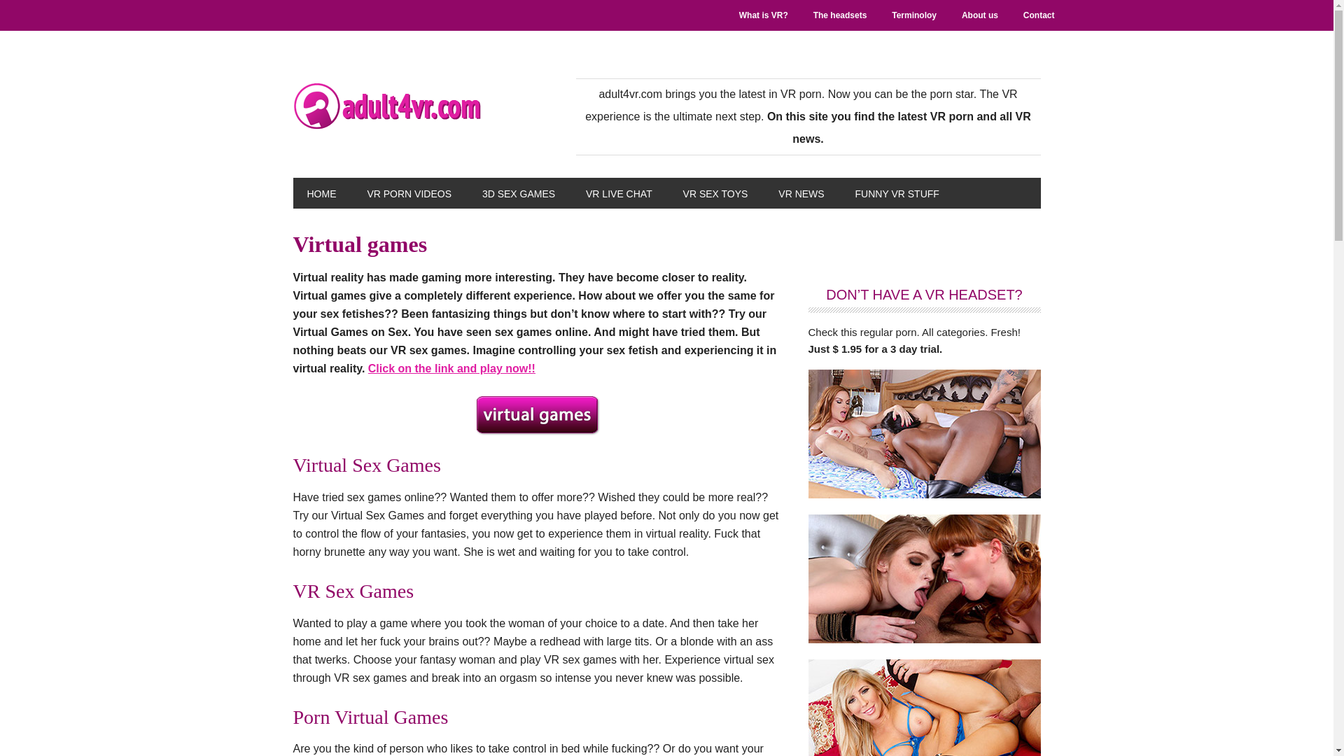 This screenshot has width=1344, height=756. Describe the element at coordinates (518, 193) in the screenshot. I see `3D SEX GAMES` at that location.